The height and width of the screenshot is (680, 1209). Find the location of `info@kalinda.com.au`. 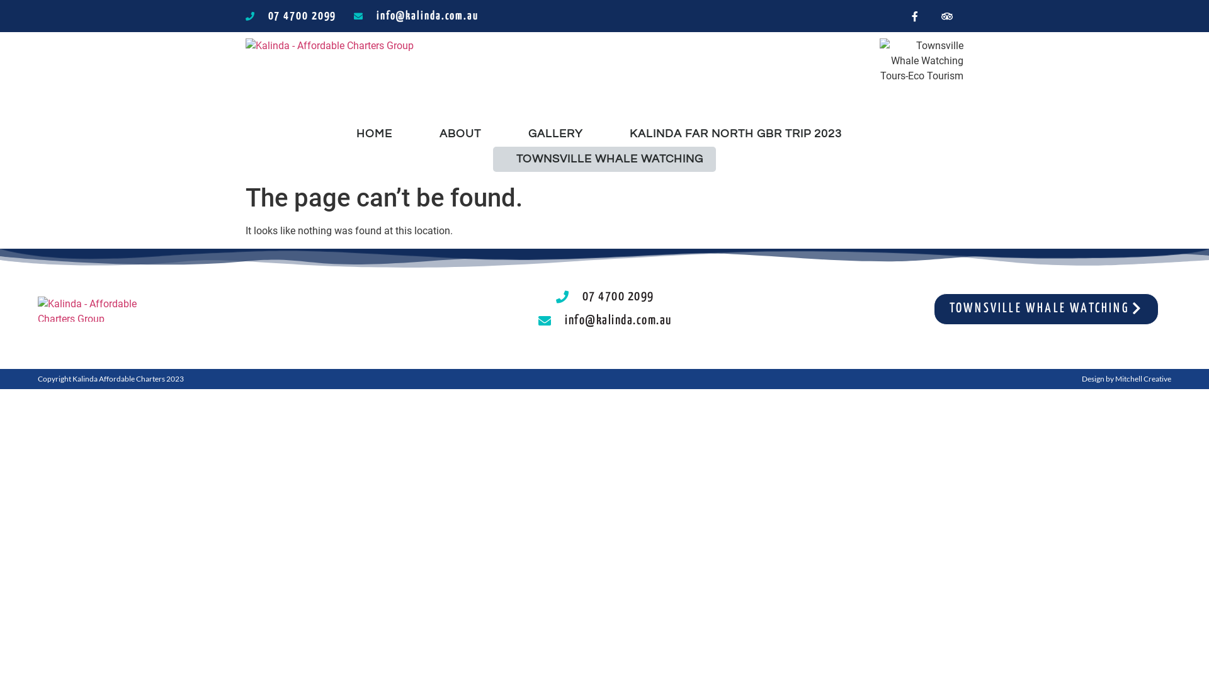

info@kalinda.com.au is located at coordinates (604, 321).